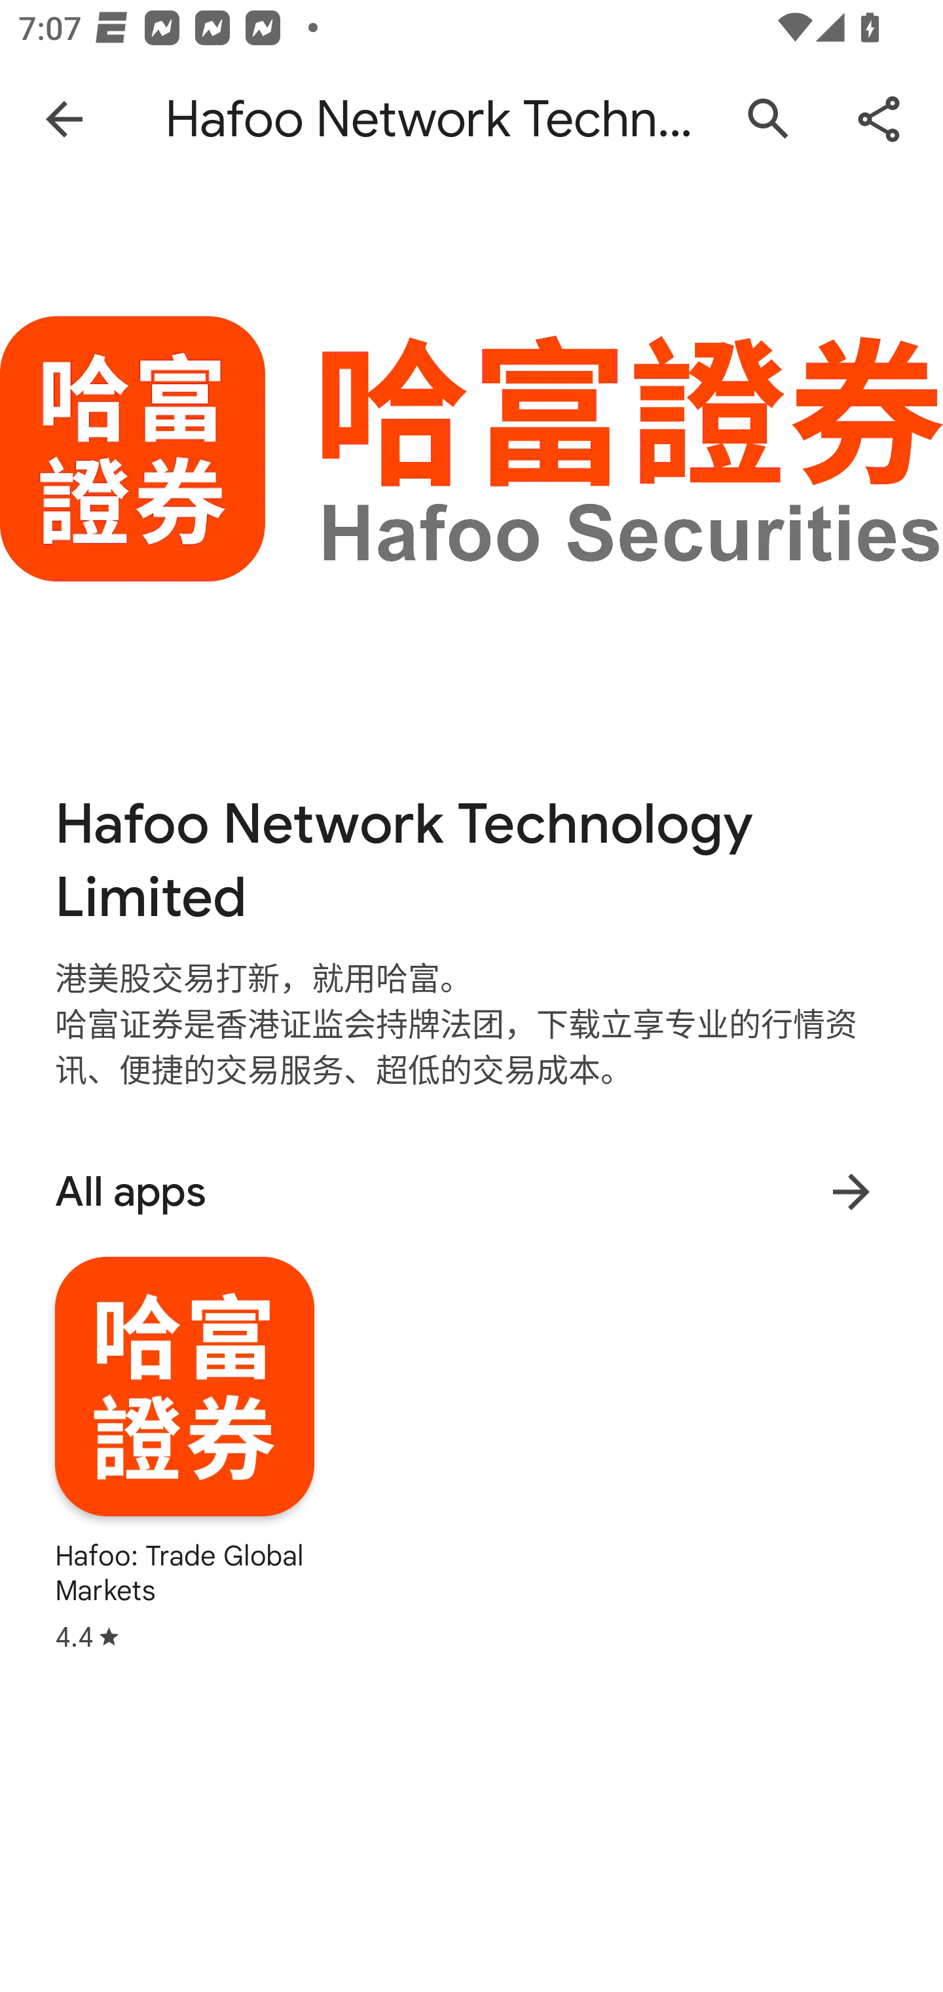  Describe the element at coordinates (851, 1192) in the screenshot. I see `More results for All apps` at that location.